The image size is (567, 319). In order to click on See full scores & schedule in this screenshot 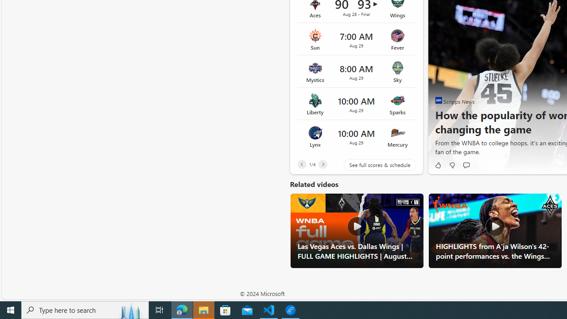, I will do `click(373, 165)`.